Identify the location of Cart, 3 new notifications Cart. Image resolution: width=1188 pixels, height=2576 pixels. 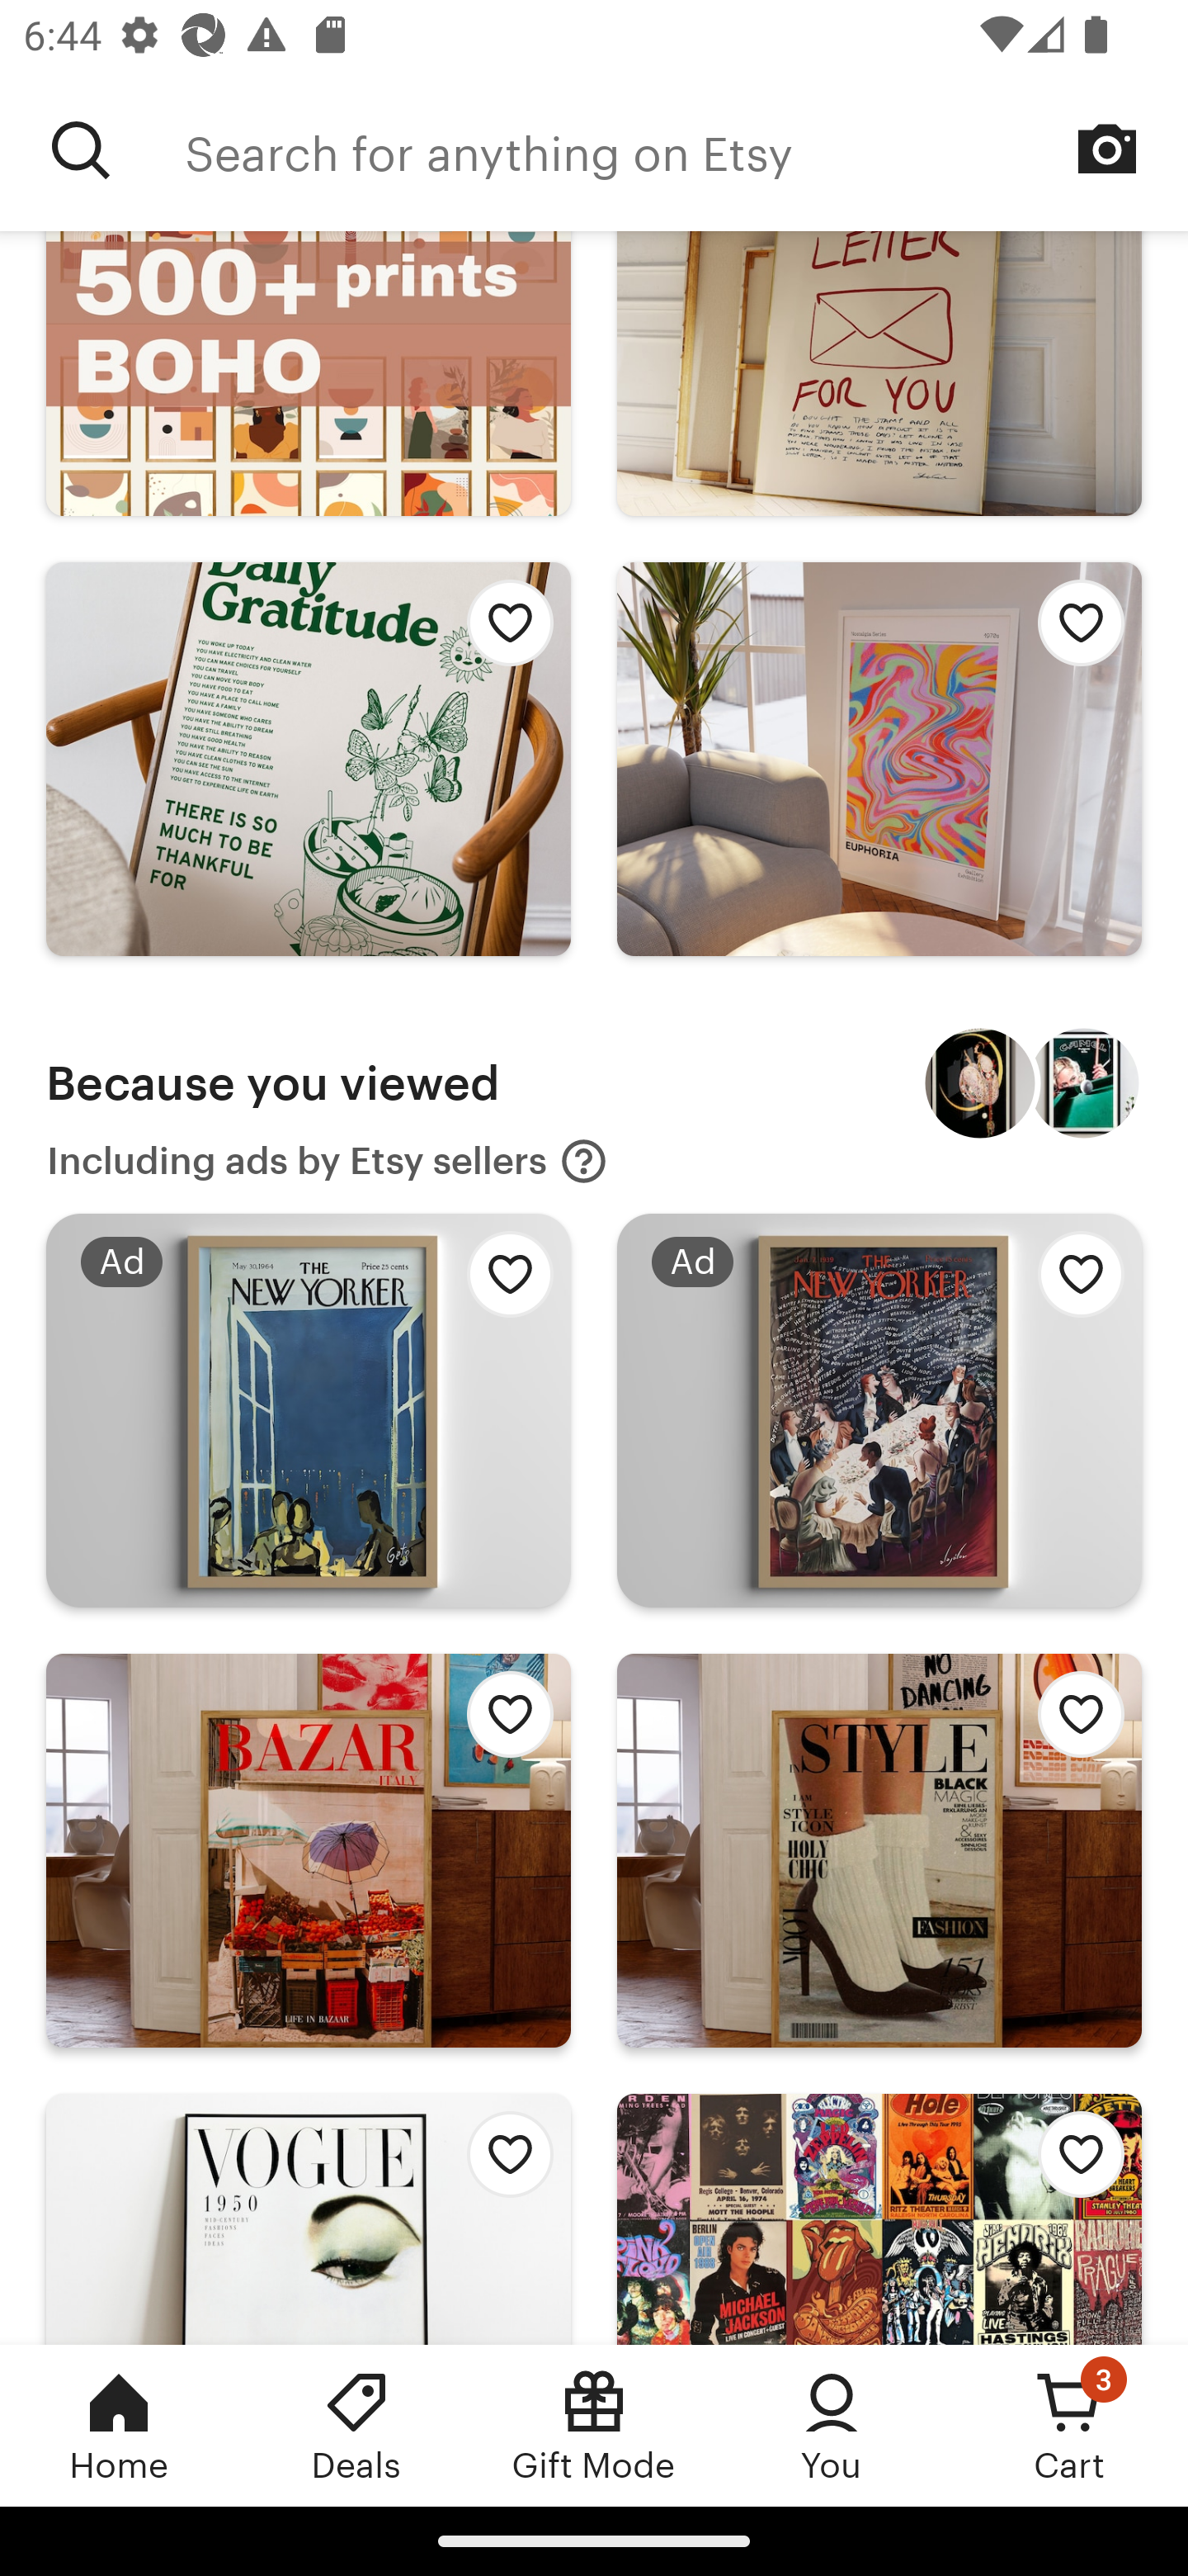
(1069, 2425).